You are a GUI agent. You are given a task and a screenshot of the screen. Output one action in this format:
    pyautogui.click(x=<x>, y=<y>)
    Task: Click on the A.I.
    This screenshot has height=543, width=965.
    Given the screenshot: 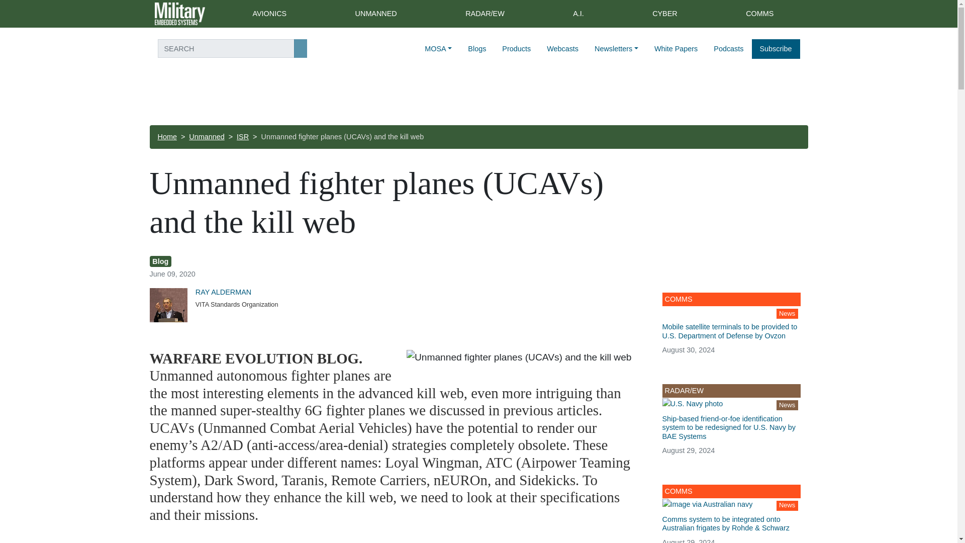 What is the action you would take?
    pyautogui.click(x=578, y=14)
    